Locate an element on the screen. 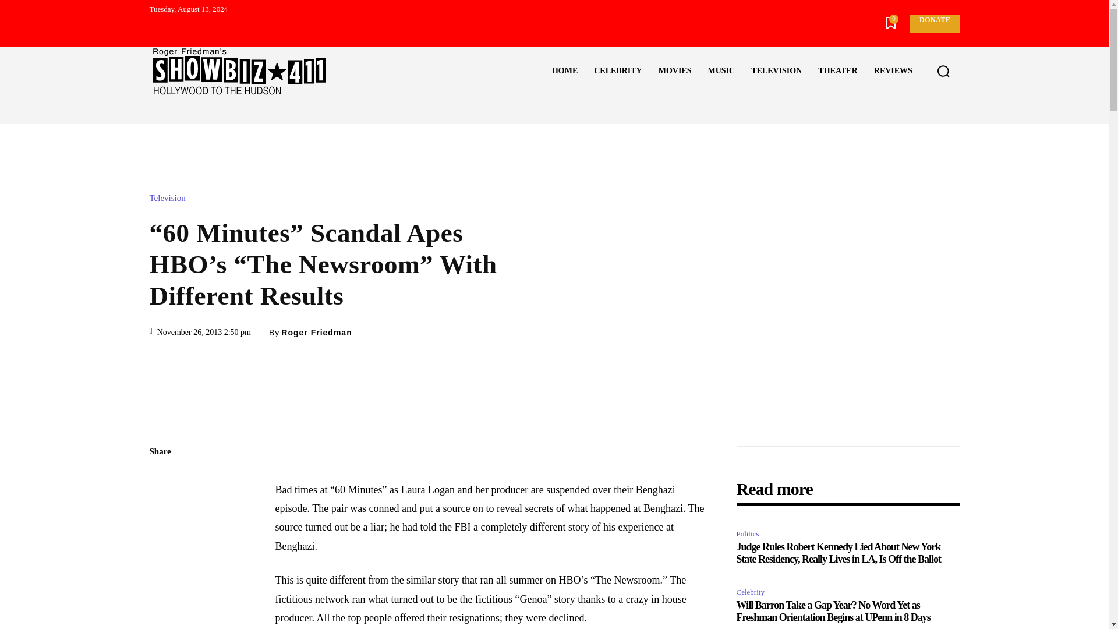 The image size is (1118, 629). THEATER is located at coordinates (837, 71).